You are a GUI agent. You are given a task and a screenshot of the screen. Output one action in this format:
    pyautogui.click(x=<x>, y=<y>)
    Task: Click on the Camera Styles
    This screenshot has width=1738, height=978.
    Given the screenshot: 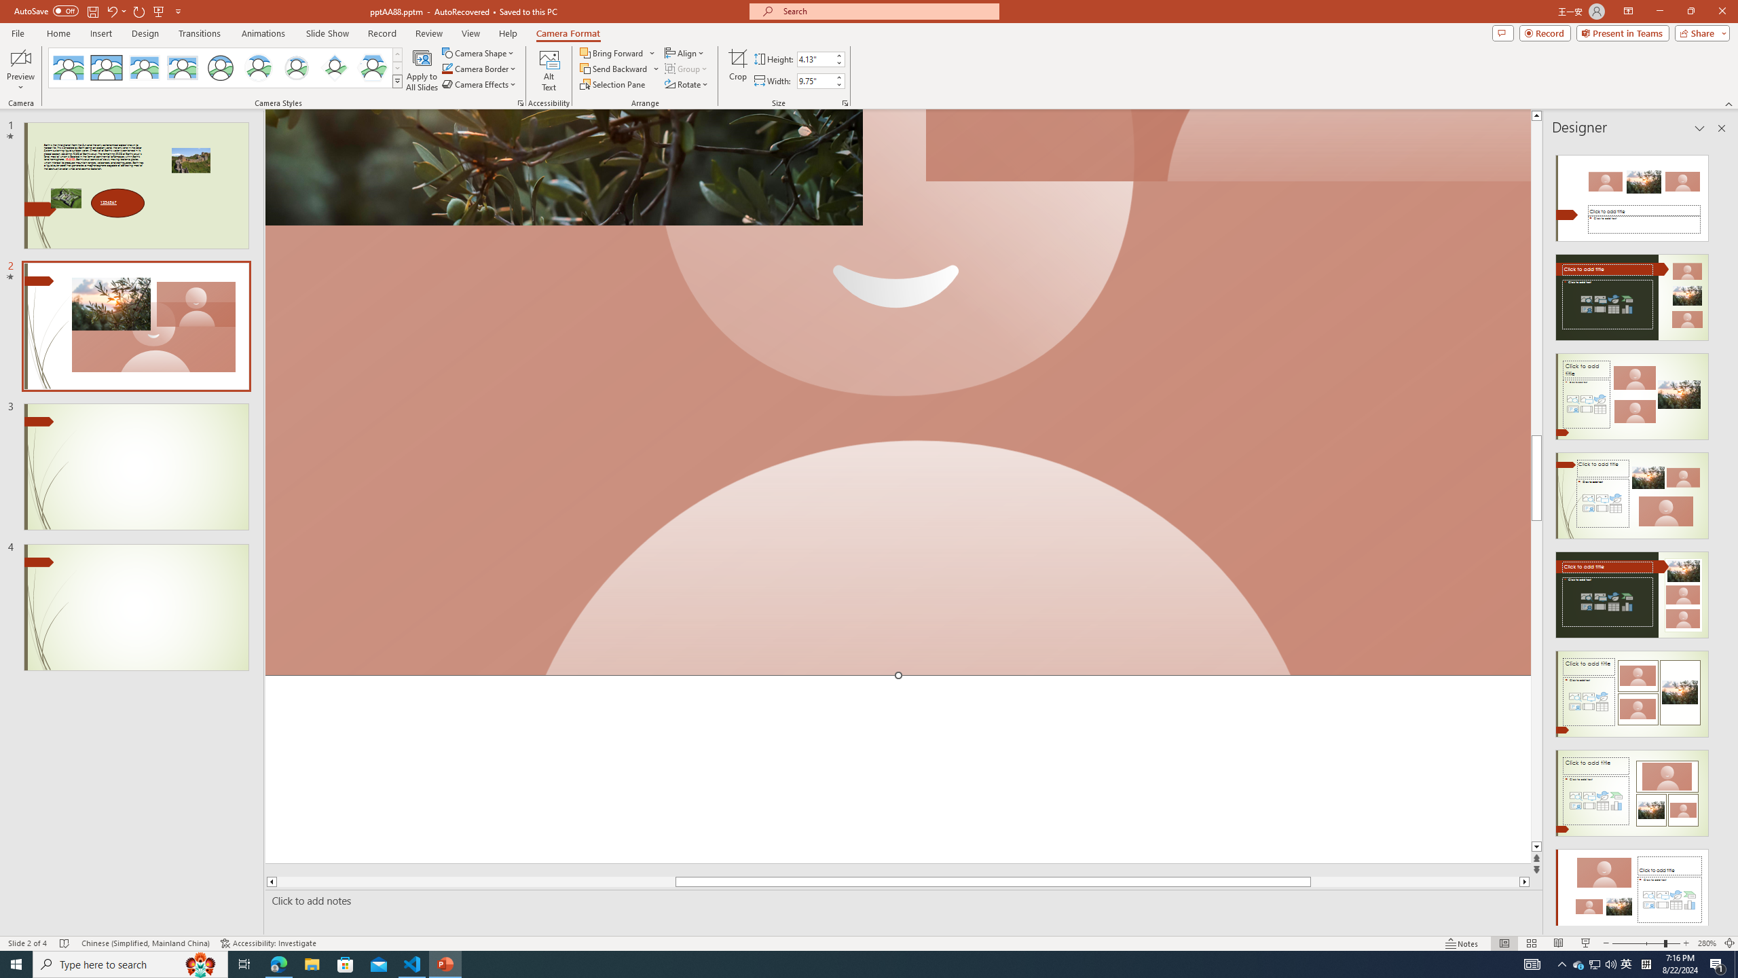 What is the action you would take?
    pyautogui.click(x=398, y=81)
    